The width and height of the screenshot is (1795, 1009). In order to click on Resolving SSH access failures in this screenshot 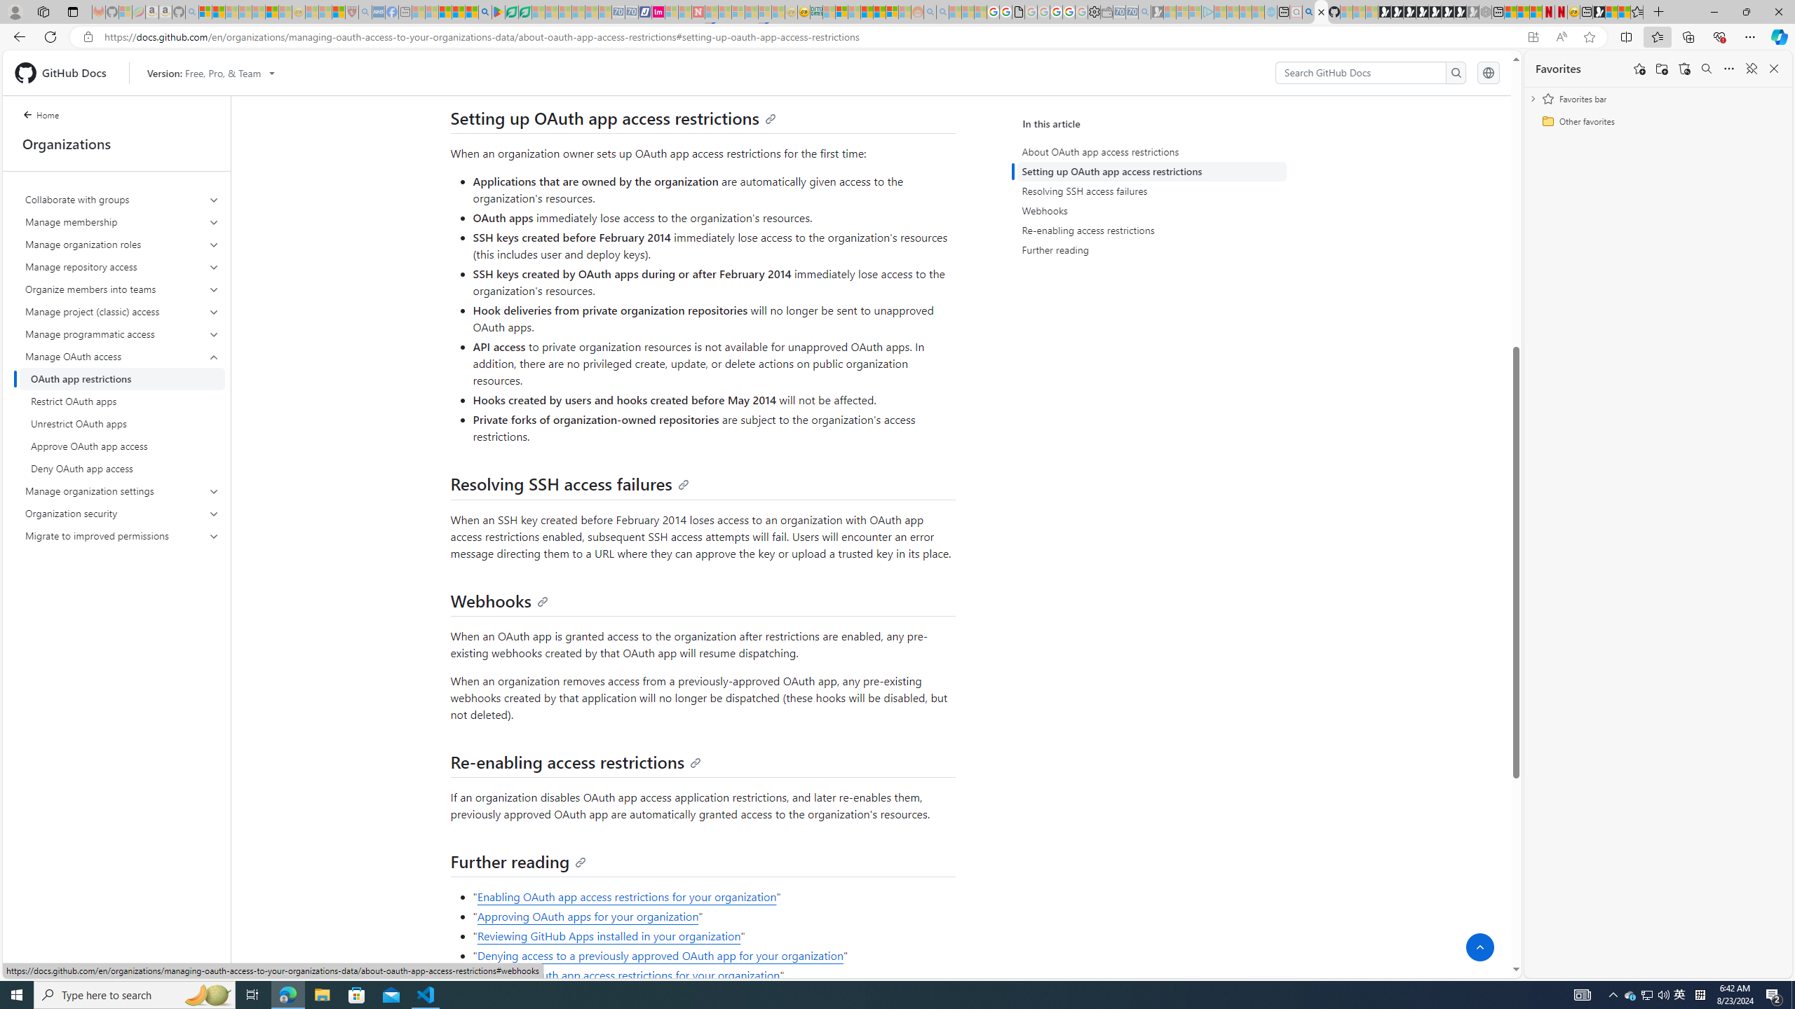, I will do `click(569, 483)`.